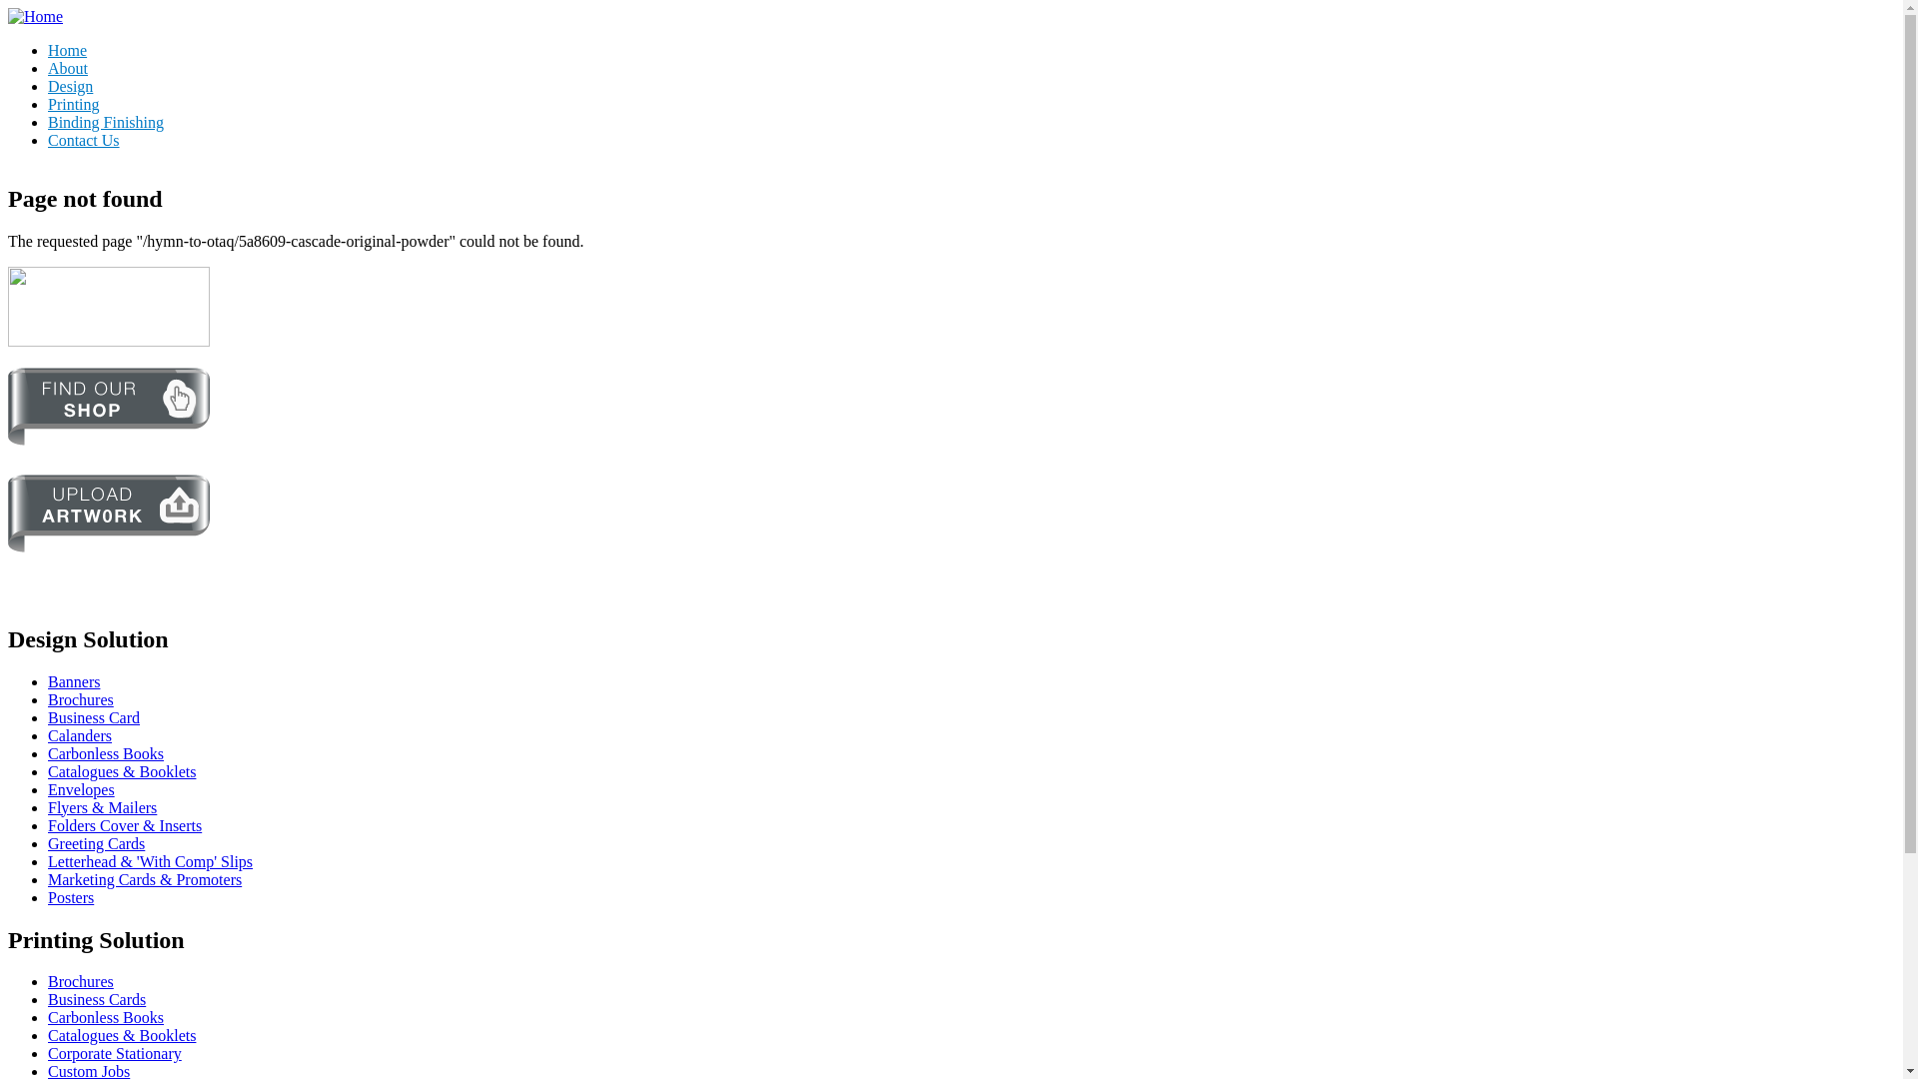 This screenshot has height=1079, width=1918. Describe the element at coordinates (74, 681) in the screenshot. I see `Banners` at that location.